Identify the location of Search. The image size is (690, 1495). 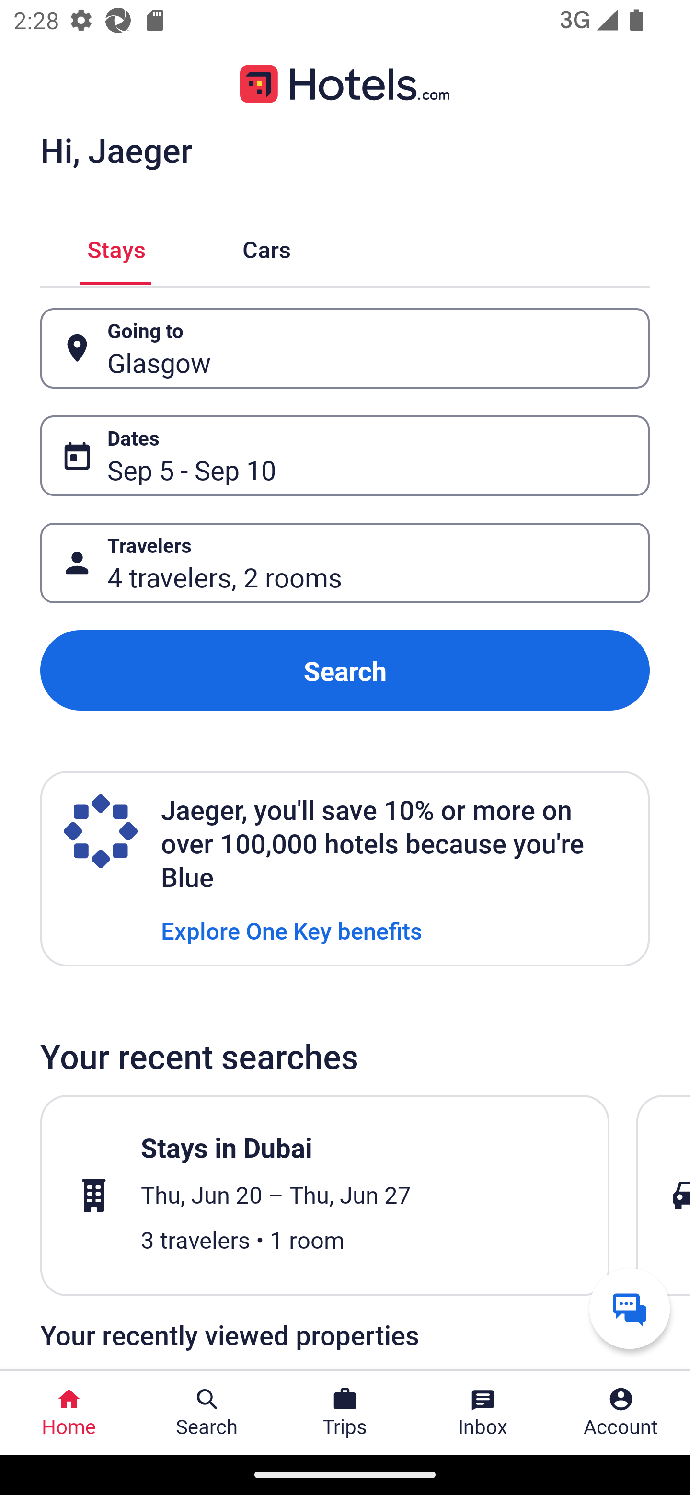
(345, 670).